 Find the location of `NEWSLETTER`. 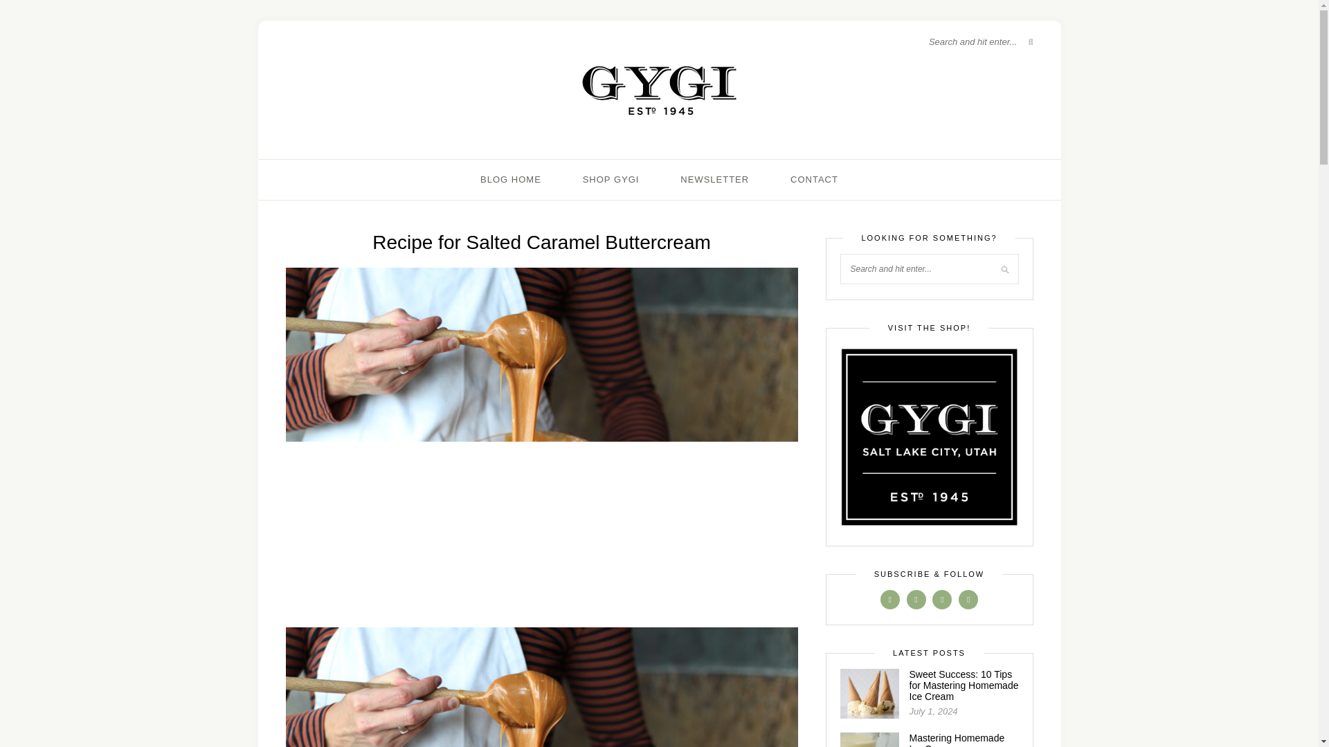

NEWSLETTER is located at coordinates (714, 180).